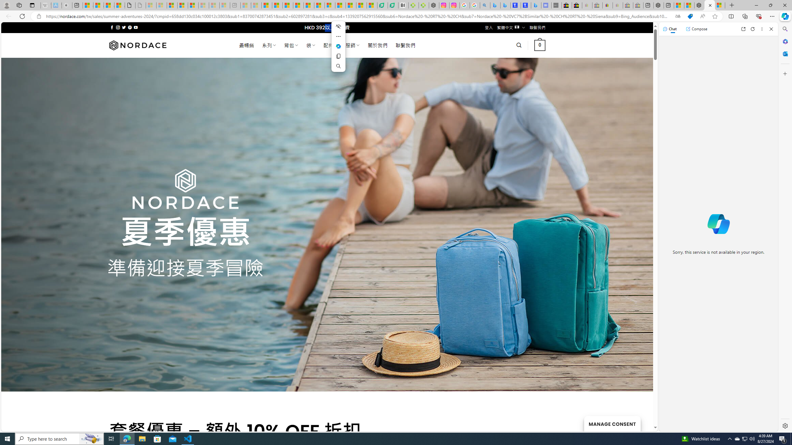 This screenshot has height=445, width=792. I want to click on Microsoft Bing Travel - Flights from Hong Kong to Bangkok, so click(495, 5).